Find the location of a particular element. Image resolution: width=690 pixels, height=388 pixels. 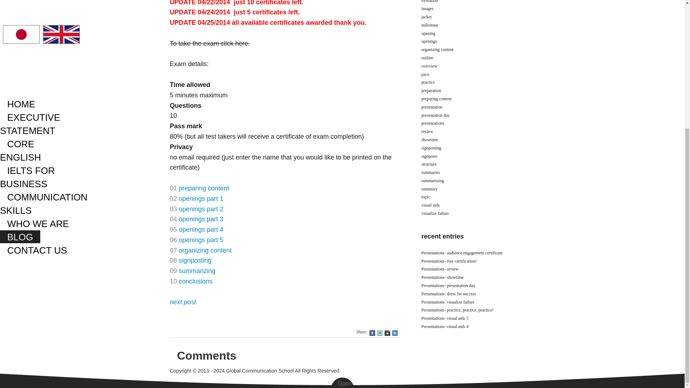

04 openings part 3 is located at coordinates (196, 219).